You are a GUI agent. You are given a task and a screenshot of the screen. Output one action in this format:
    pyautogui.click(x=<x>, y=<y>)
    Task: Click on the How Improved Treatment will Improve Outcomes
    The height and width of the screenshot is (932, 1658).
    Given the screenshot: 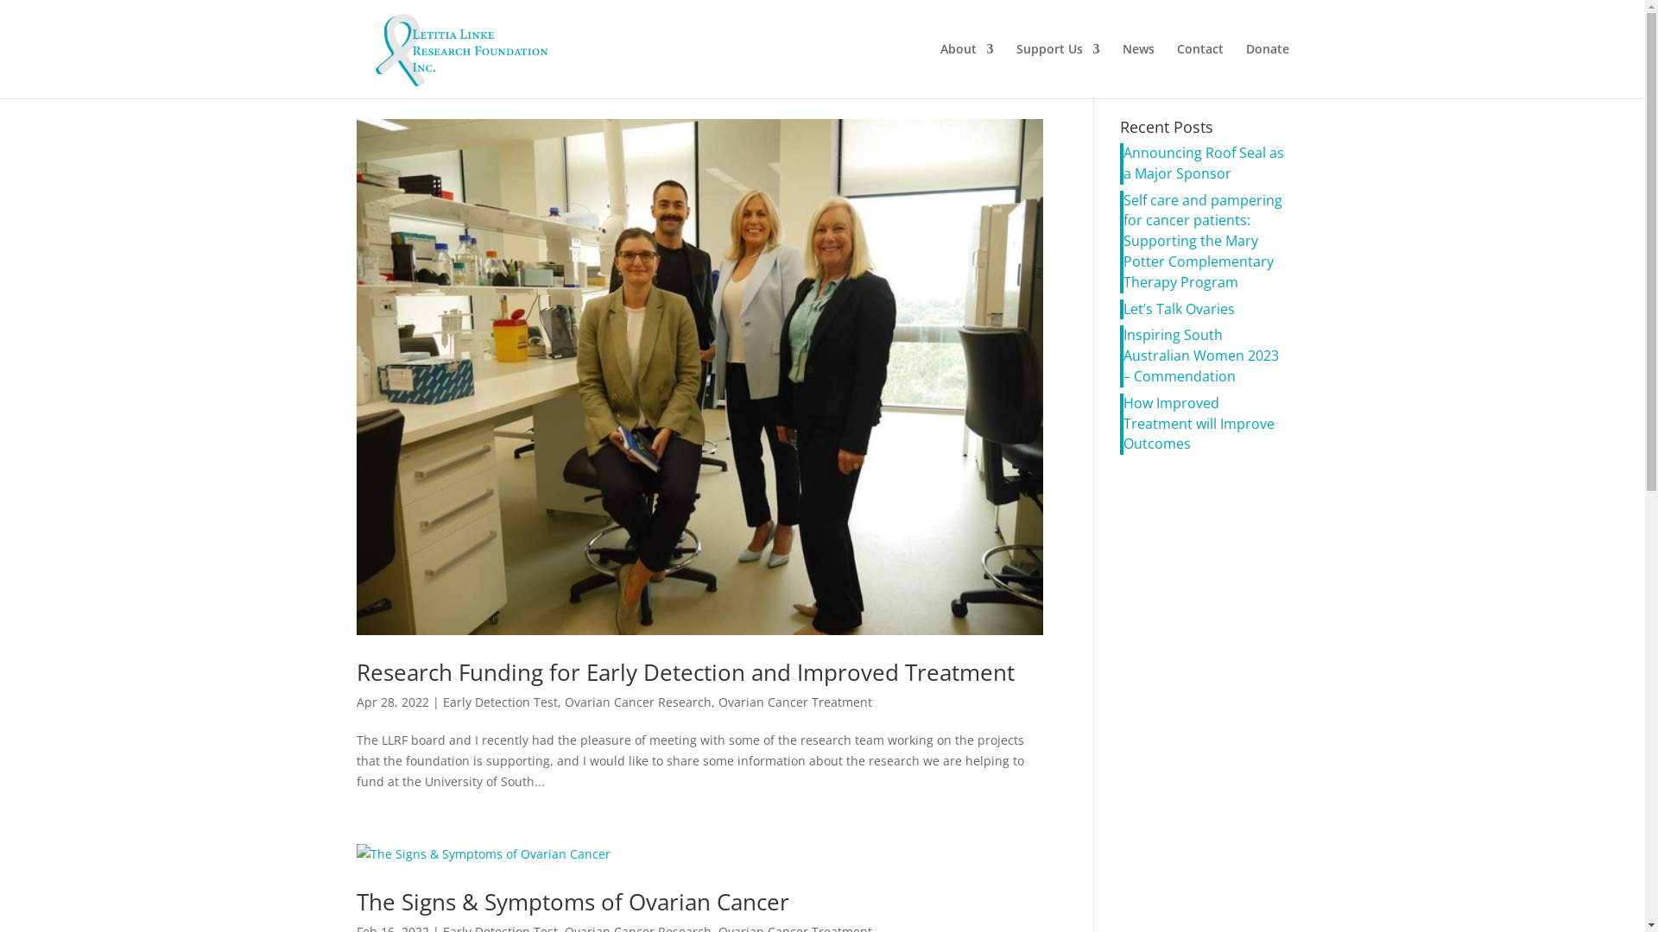 What is the action you would take?
    pyautogui.click(x=1206, y=425)
    